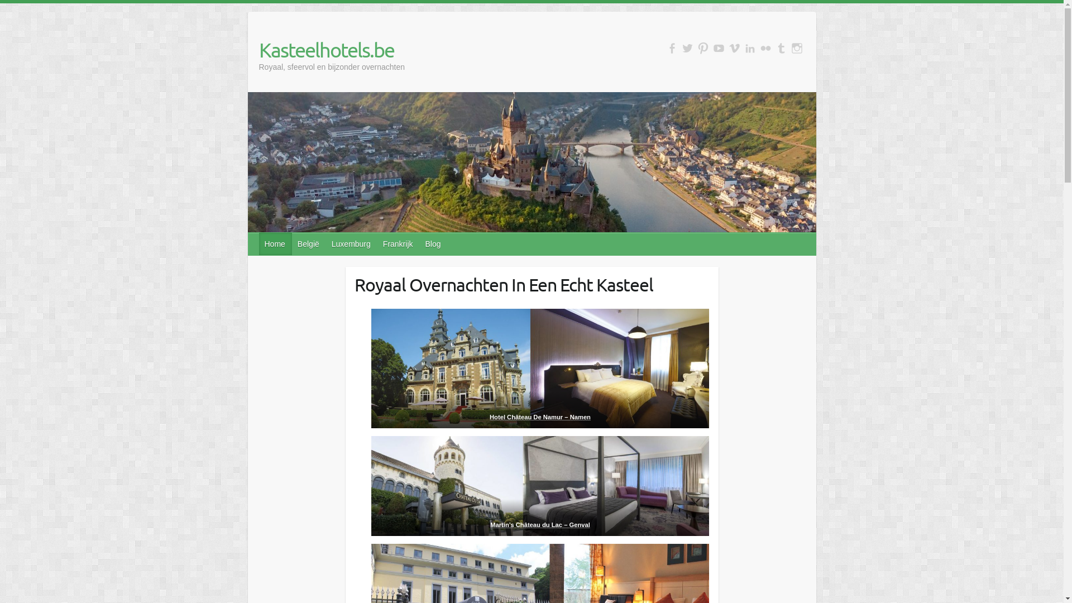 Image resolution: width=1072 pixels, height=603 pixels. What do you see at coordinates (352, 244) in the screenshot?
I see `Luxemburg` at bounding box center [352, 244].